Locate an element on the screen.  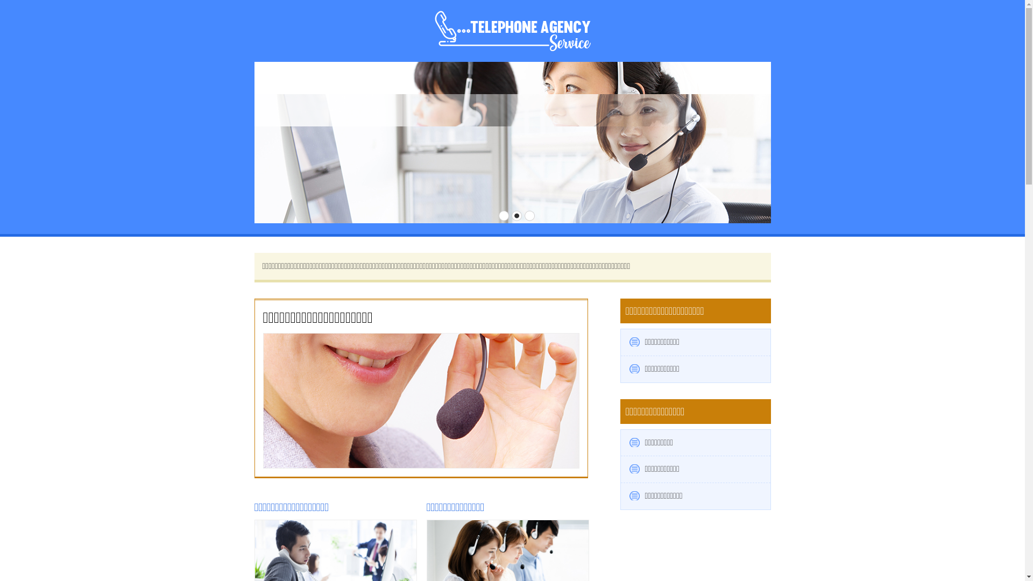
2 is located at coordinates (517, 216).